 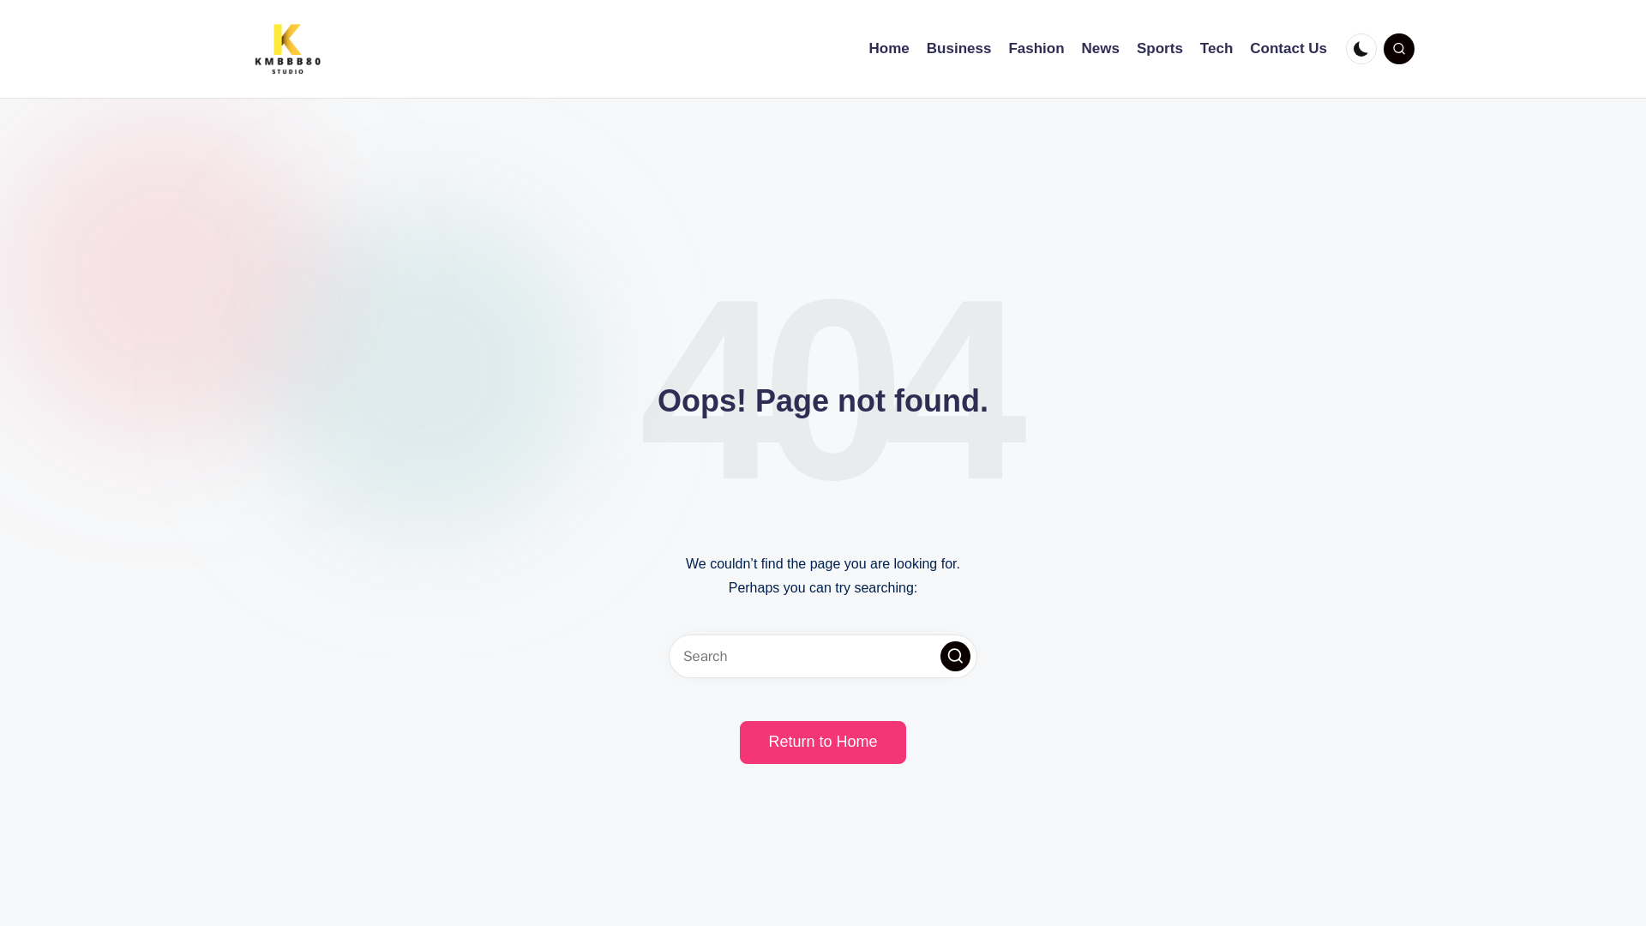 I want to click on Home, so click(x=889, y=49).